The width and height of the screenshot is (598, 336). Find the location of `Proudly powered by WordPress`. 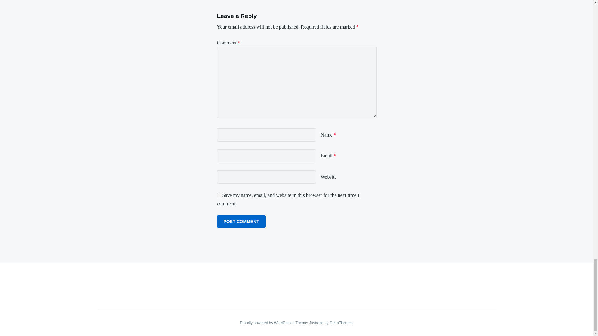

Proudly powered by WordPress is located at coordinates (267, 323).